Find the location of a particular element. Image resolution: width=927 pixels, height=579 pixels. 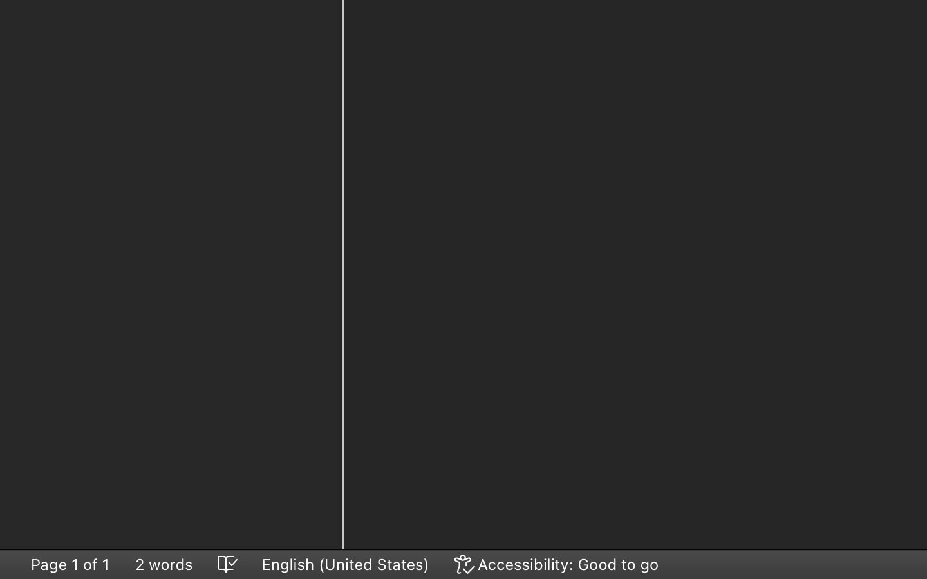

0 is located at coordinates (557, 564).